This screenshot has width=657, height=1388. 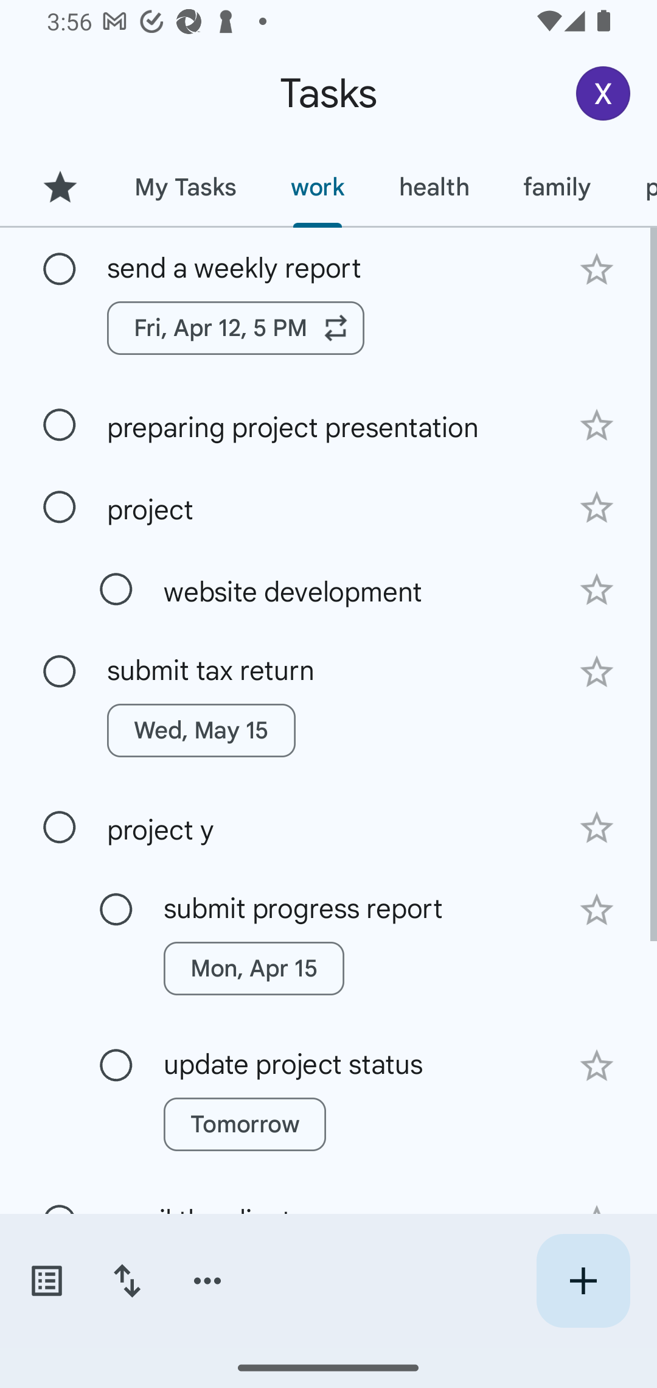 What do you see at coordinates (60, 828) in the screenshot?
I see `Mark as complete` at bounding box center [60, 828].